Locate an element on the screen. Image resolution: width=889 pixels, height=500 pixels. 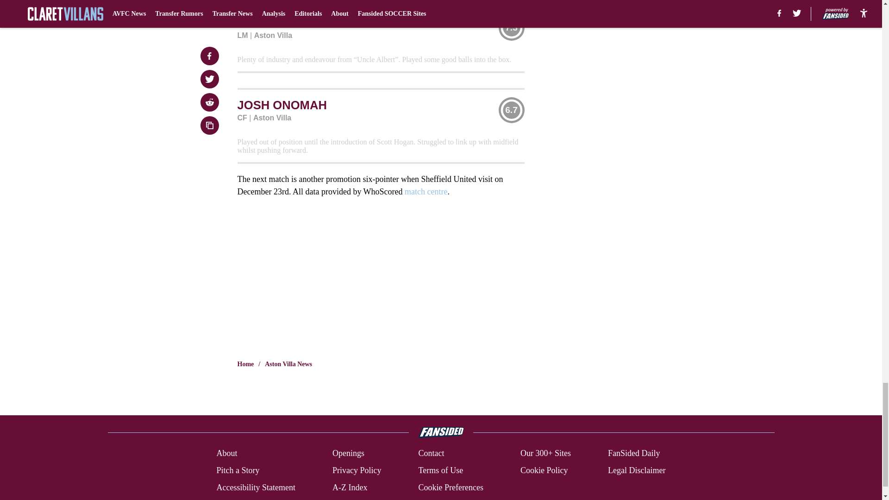
FanSided Daily is located at coordinates (634, 453).